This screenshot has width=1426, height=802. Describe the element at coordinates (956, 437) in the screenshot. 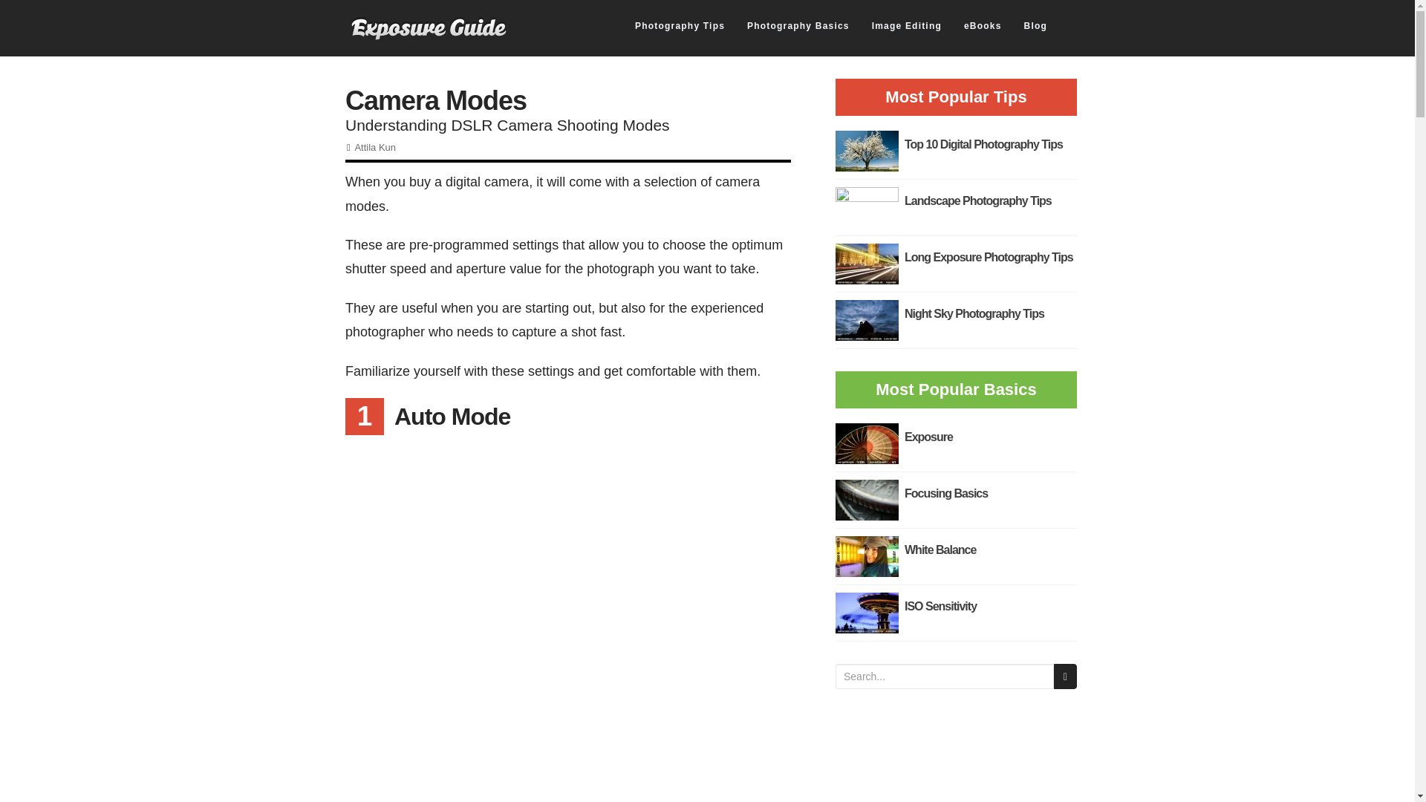

I see `Exposure` at that location.